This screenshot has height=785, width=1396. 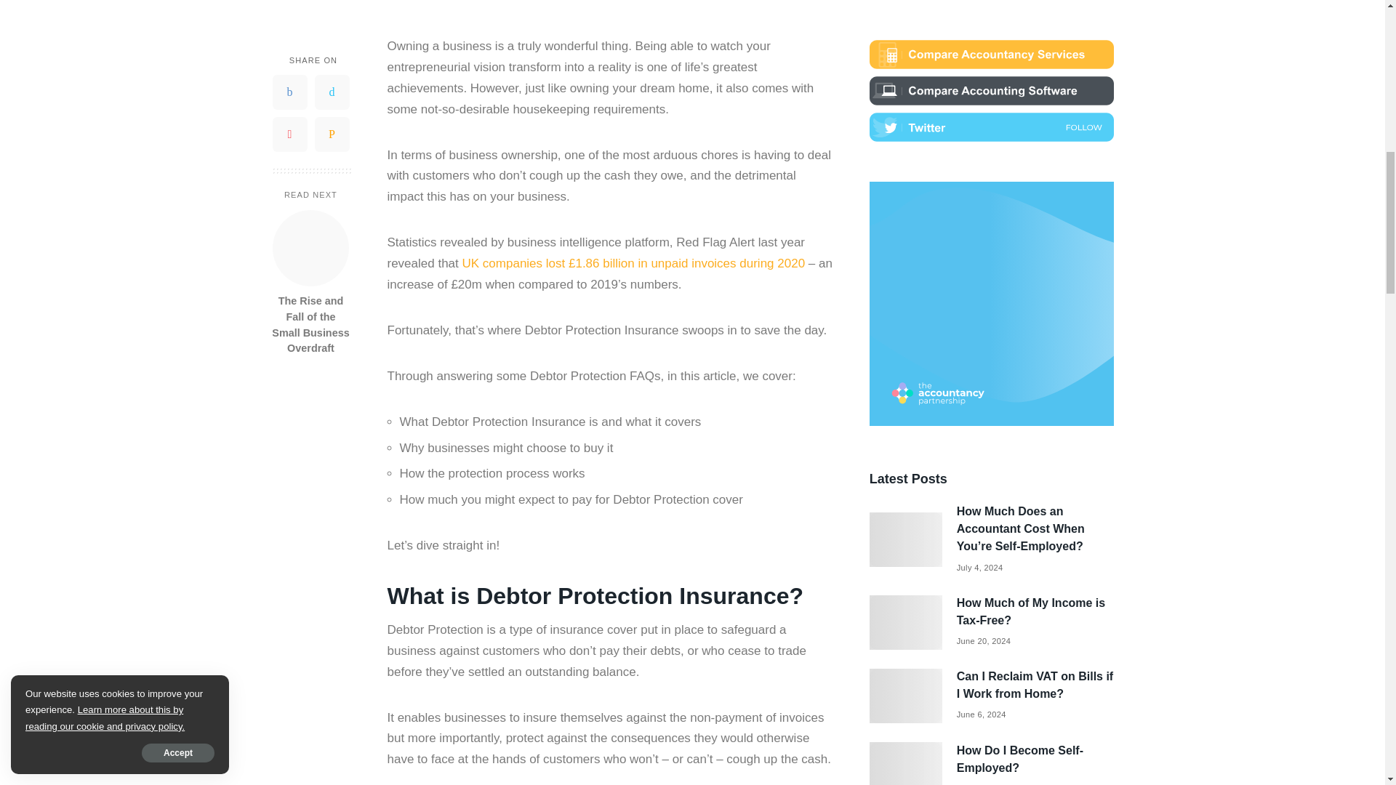 I want to click on Twitter, so click(x=332, y=74).